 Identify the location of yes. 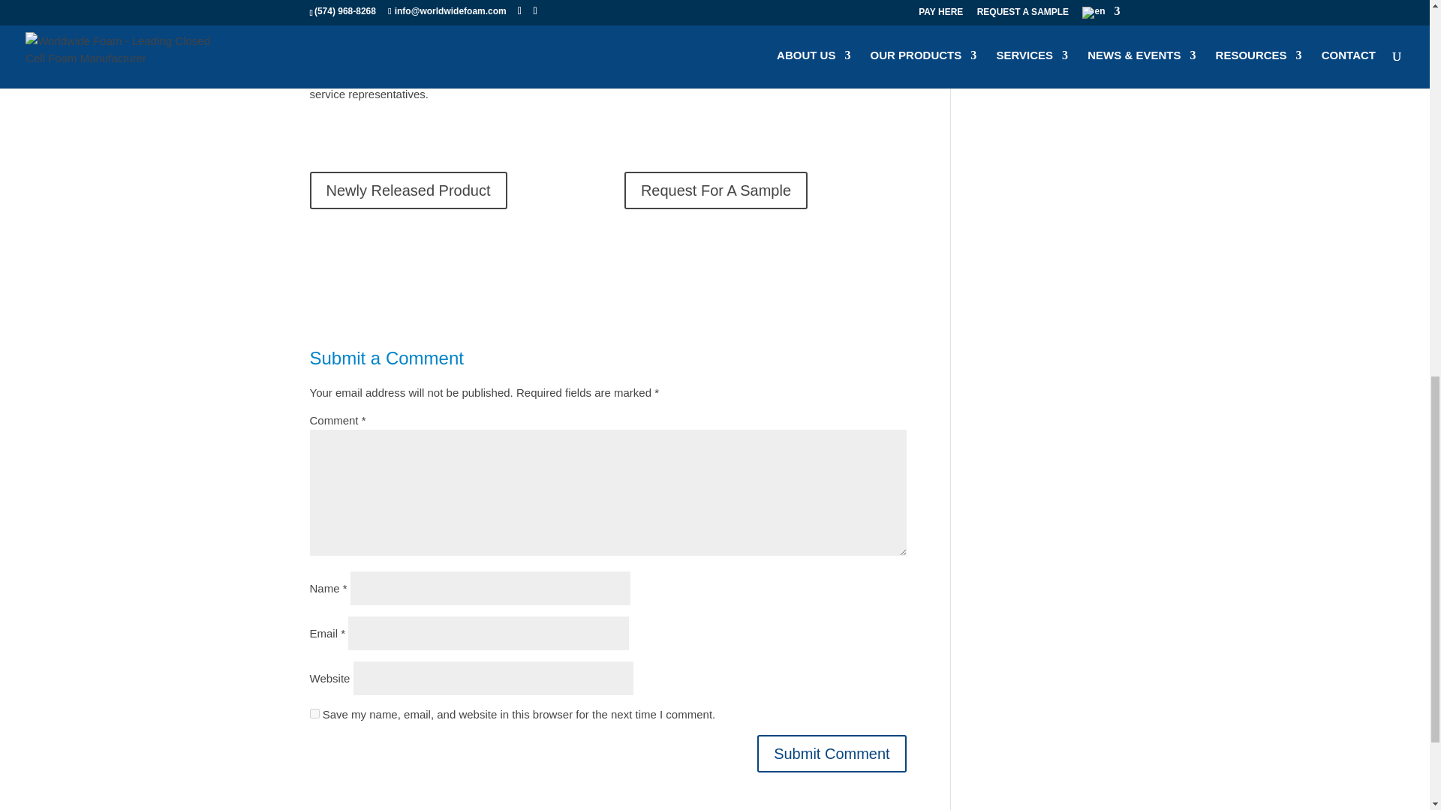
(314, 713).